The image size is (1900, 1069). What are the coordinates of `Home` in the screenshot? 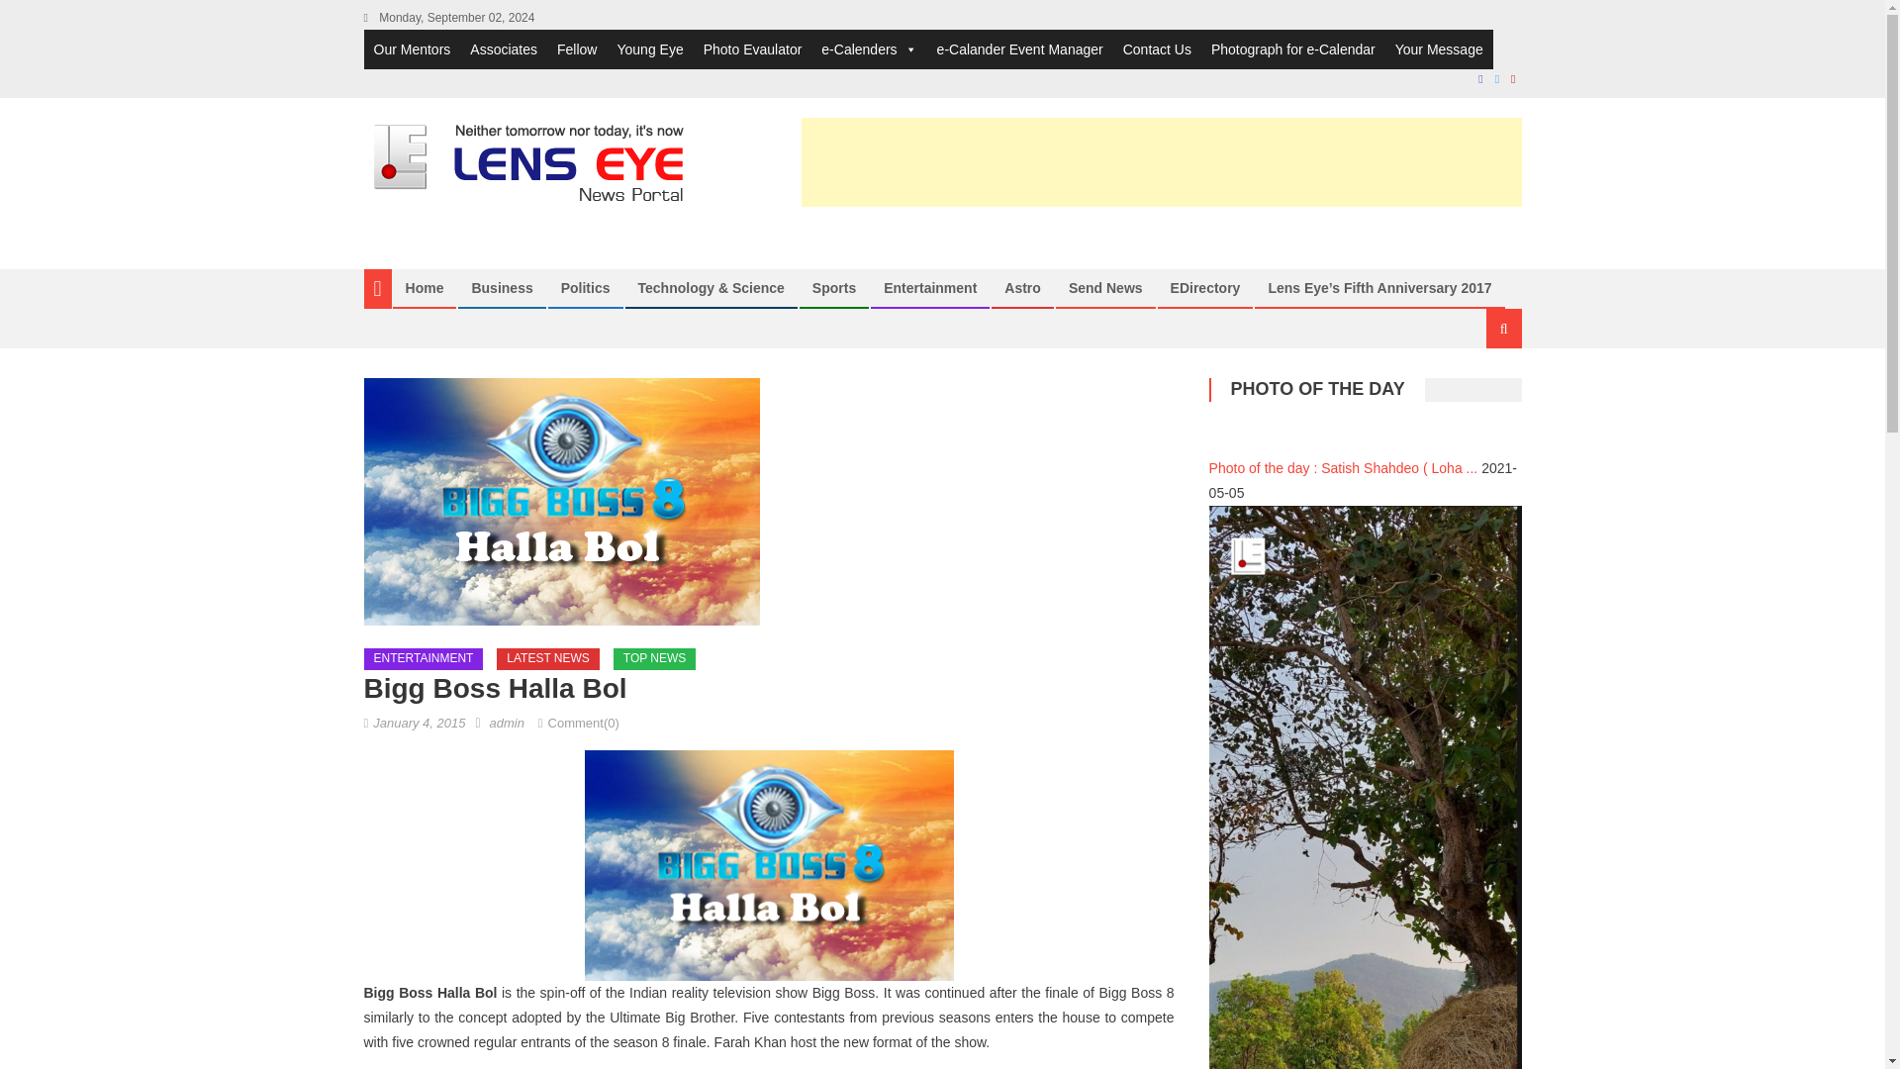 It's located at (424, 287).